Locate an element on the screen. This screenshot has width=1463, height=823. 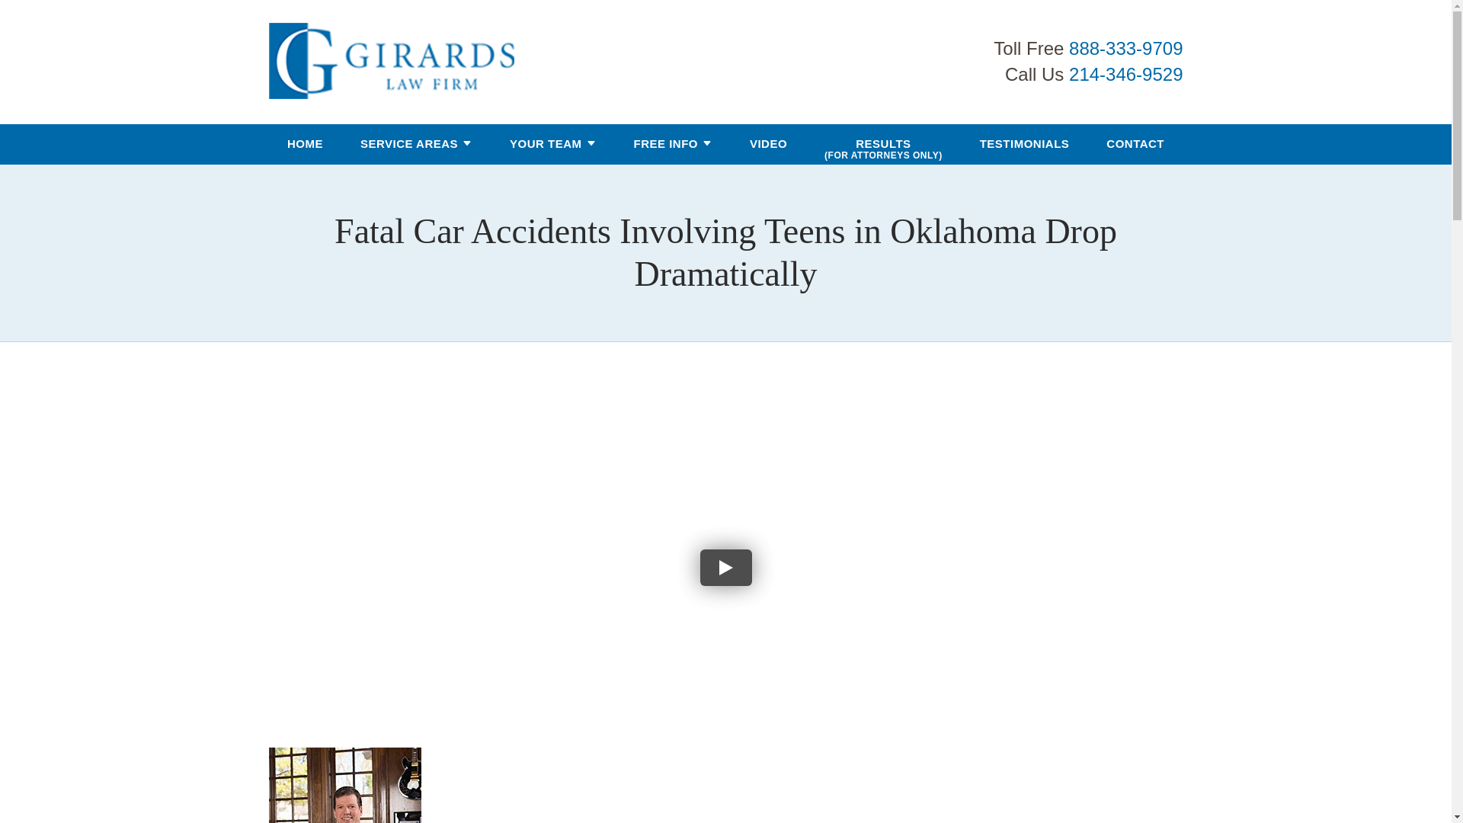
214-346-9529 is located at coordinates (1125, 75).